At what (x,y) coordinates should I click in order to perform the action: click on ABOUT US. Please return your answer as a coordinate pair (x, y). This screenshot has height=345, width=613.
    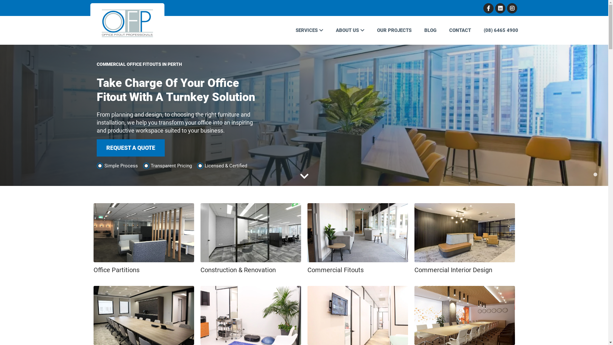
    Looking at the image, I should click on (350, 30).